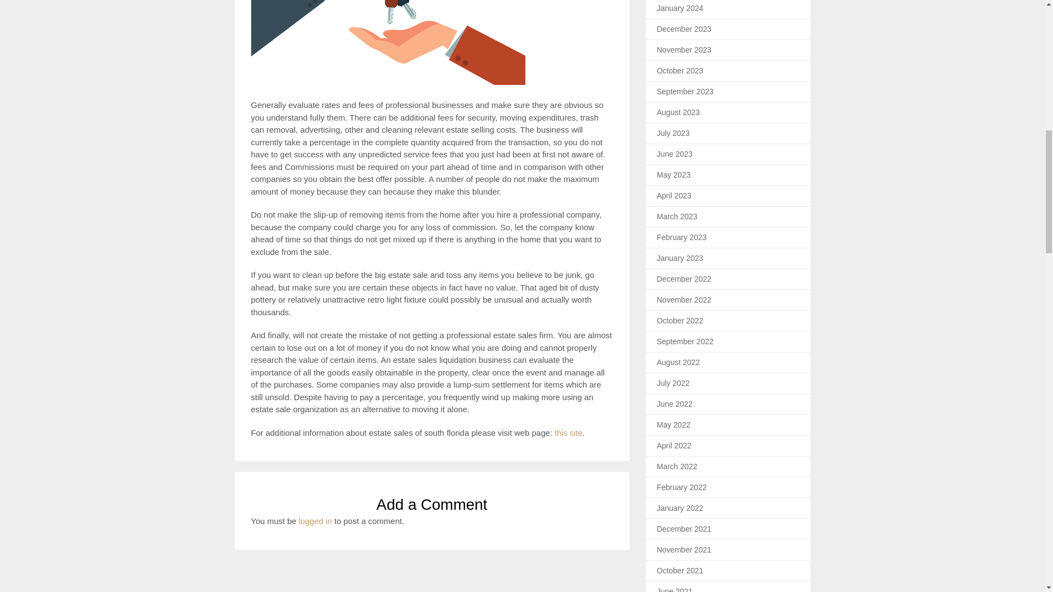 The width and height of the screenshot is (1053, 592). I want to click on February 2023, so click(682, 237).